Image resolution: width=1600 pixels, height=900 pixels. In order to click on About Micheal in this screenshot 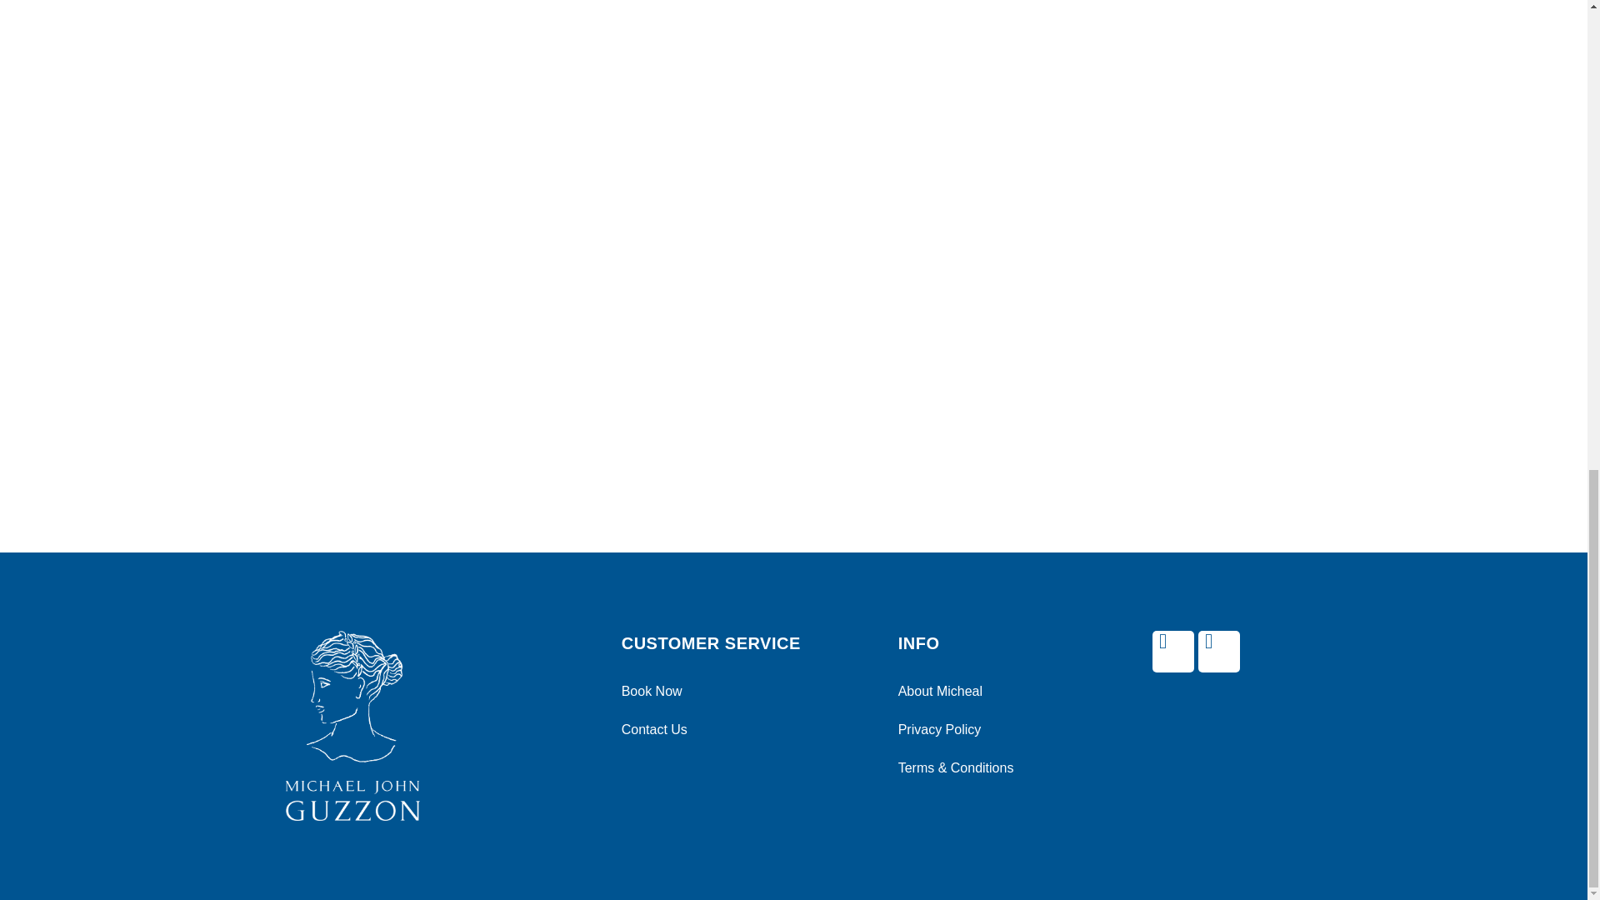, I will do `click(987, 692)`.